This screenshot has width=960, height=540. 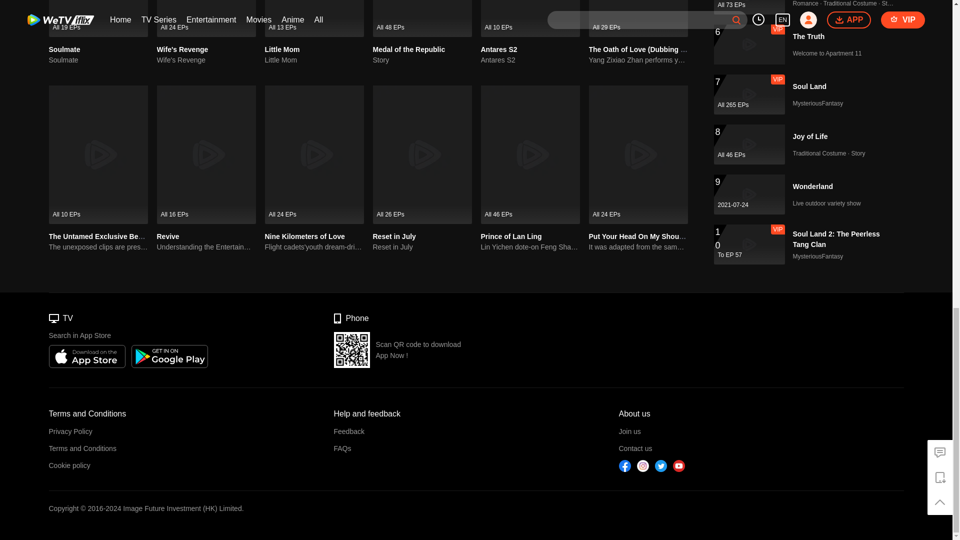 What do you see at coordinates (98, 18) in the screenshot?
I see `Soulmate` at bounding box center [98, 18].